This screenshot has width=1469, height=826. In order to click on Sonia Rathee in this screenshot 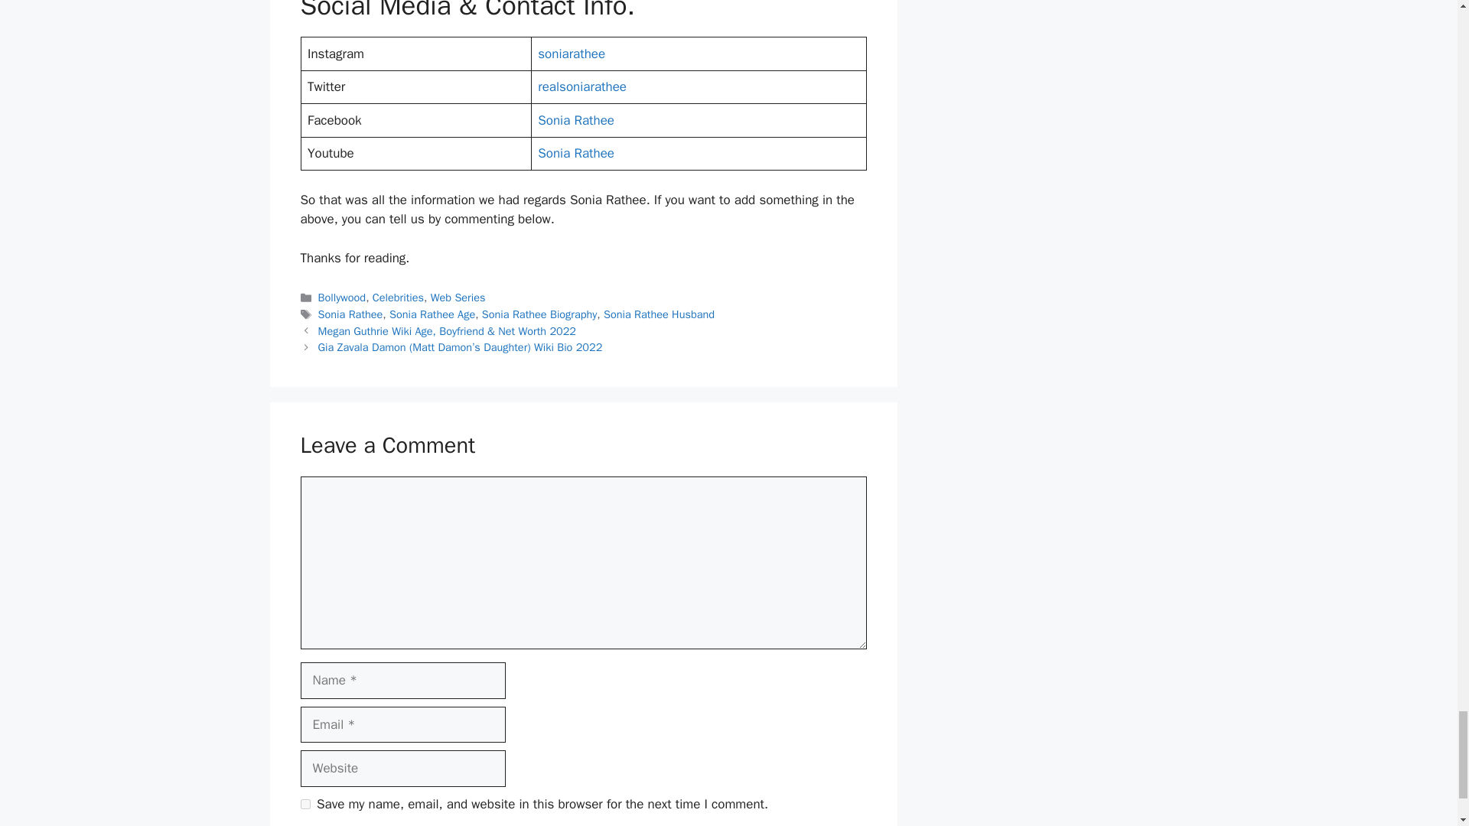, I will do `click(350, 314)`.